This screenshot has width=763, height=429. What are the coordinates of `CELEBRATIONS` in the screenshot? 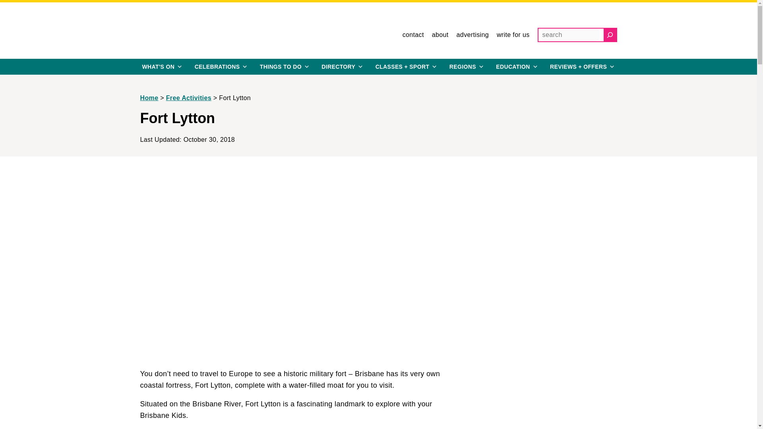 It's located at (221, 66).